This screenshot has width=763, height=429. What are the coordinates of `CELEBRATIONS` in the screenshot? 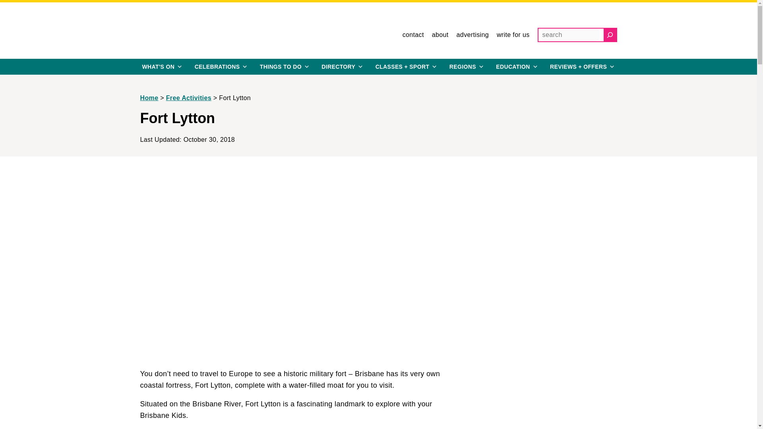 It's located at (221, 66).